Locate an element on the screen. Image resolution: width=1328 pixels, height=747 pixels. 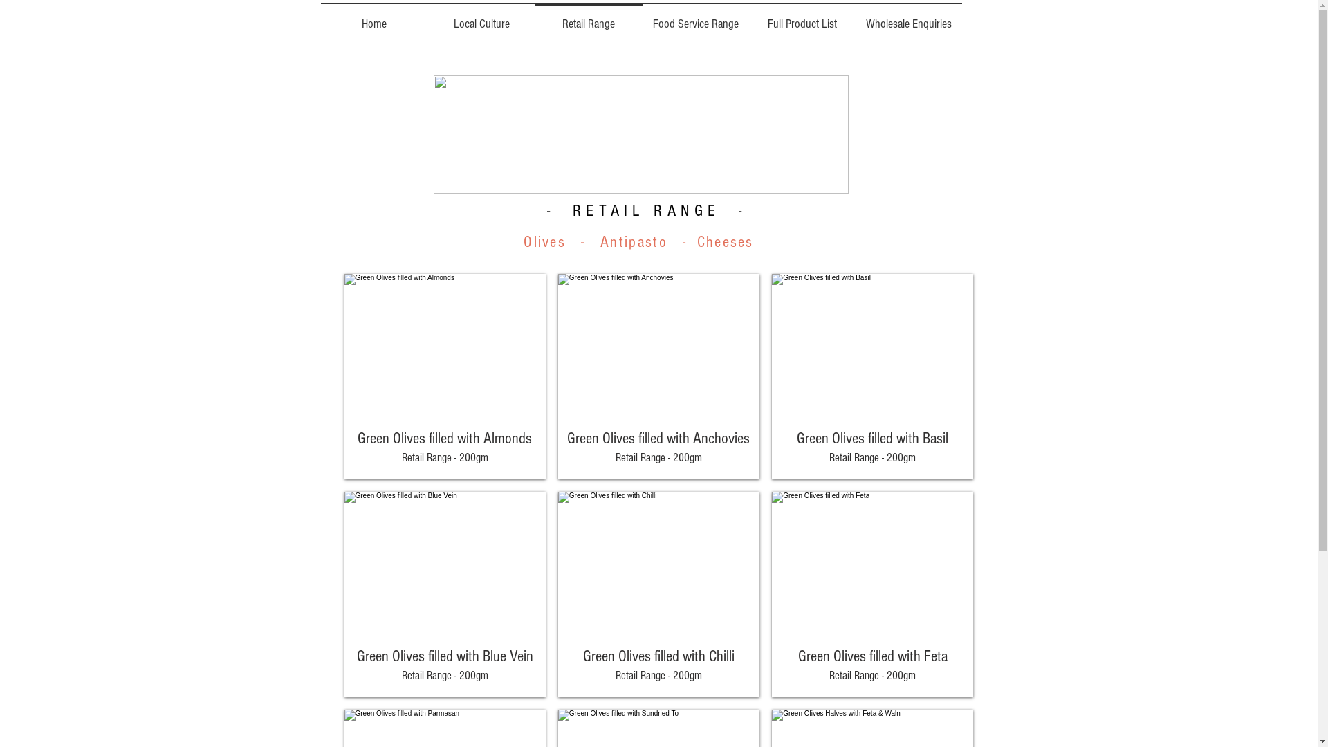
Full Product List is located at coordinates (802, 18).